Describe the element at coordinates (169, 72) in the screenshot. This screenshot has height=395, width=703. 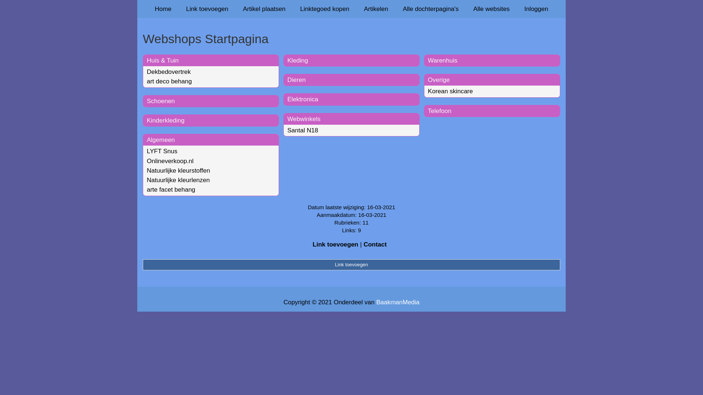
I see `Dekbedovertrek` at that location.